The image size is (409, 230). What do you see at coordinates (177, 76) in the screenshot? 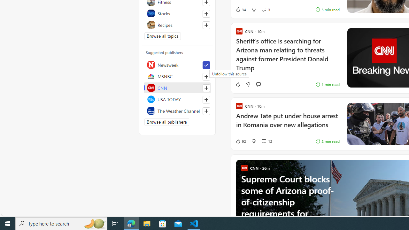
I see `MSNBC` at bounding box center [177, 76].